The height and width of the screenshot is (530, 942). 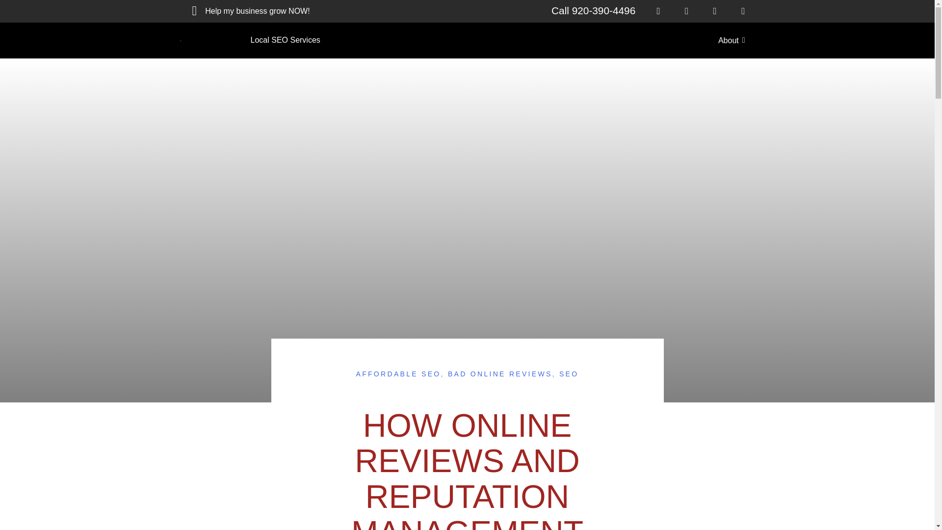 What do you see at coordinates (593, 10) in the screenshot?
I see `Call 920-390-4496` at bounding box center [593, 10].